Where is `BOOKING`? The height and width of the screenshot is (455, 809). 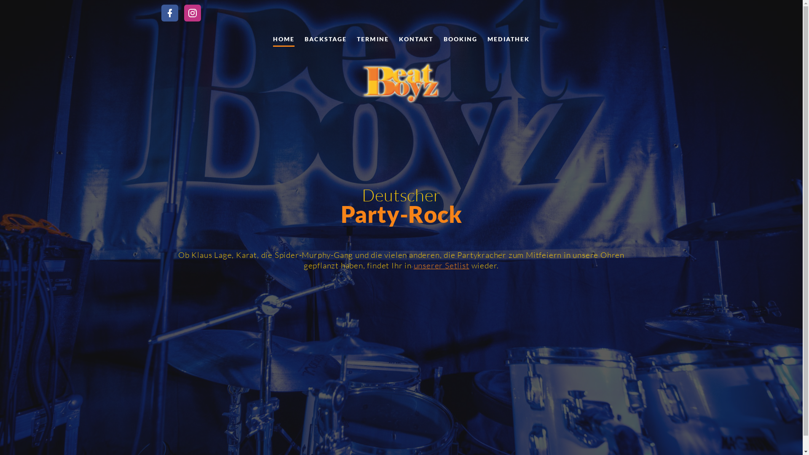 BOOKING is located at coordinates (461, 39).